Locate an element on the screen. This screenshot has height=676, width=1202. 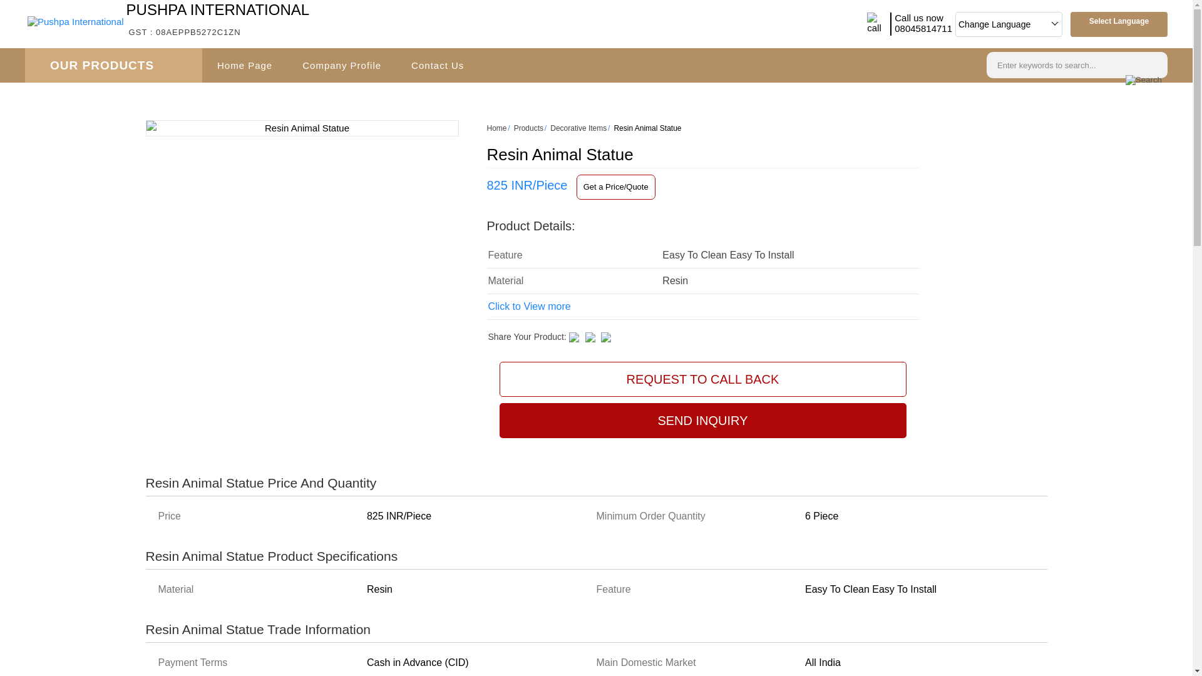
submit is located at coordinates (1143, 80).